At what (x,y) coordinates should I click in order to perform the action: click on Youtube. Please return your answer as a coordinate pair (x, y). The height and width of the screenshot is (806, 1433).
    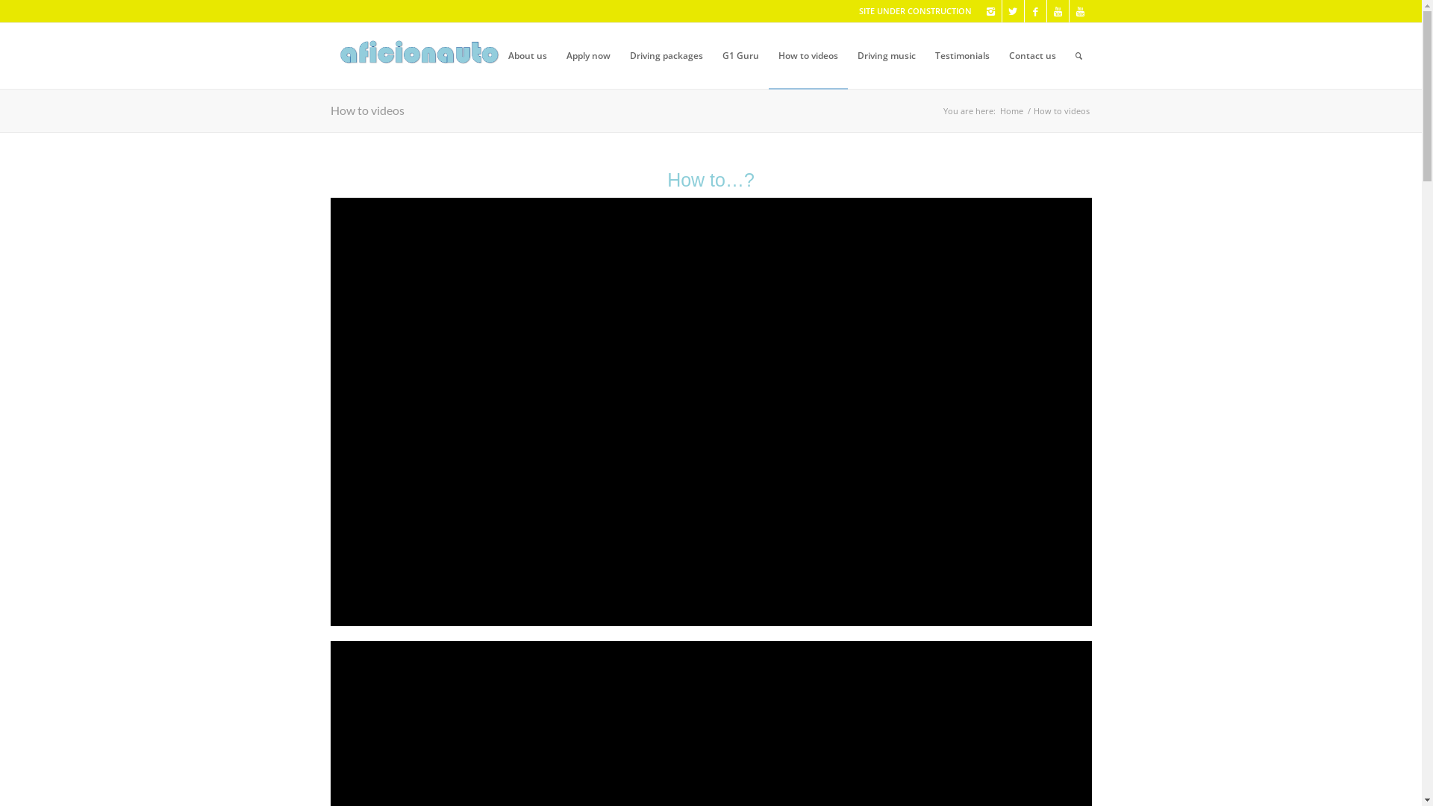
    Looking at the image, I should click on (1057, 11).